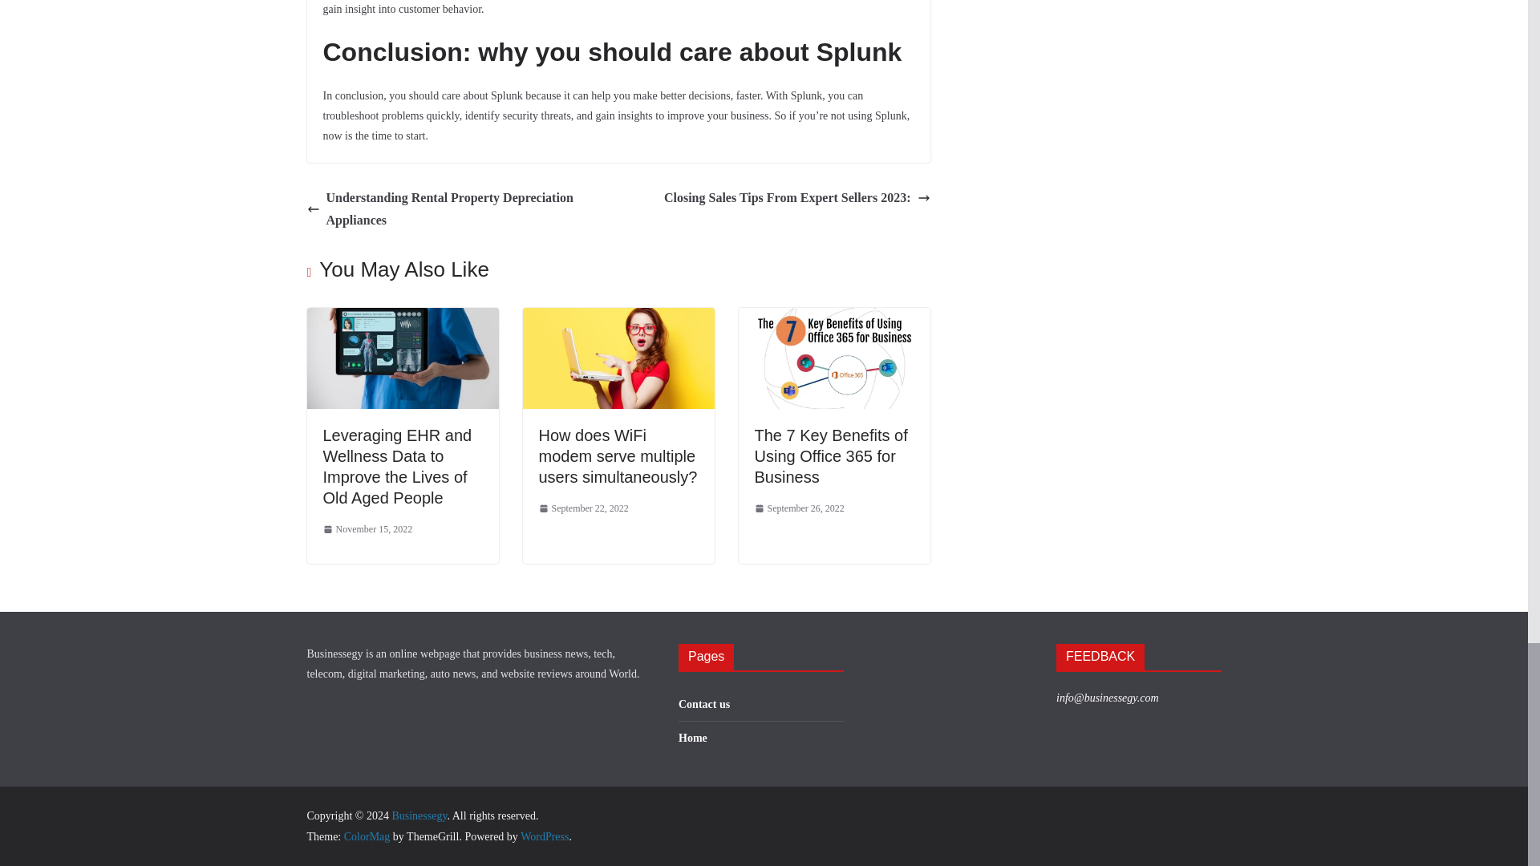 This screenshot has width=1540, height=866. What do you see at coordinates (830, 455) in the screenshot?
I see `The 7 Key Benefits of Using Office 365 for Business` at bounding box center [830, 455].